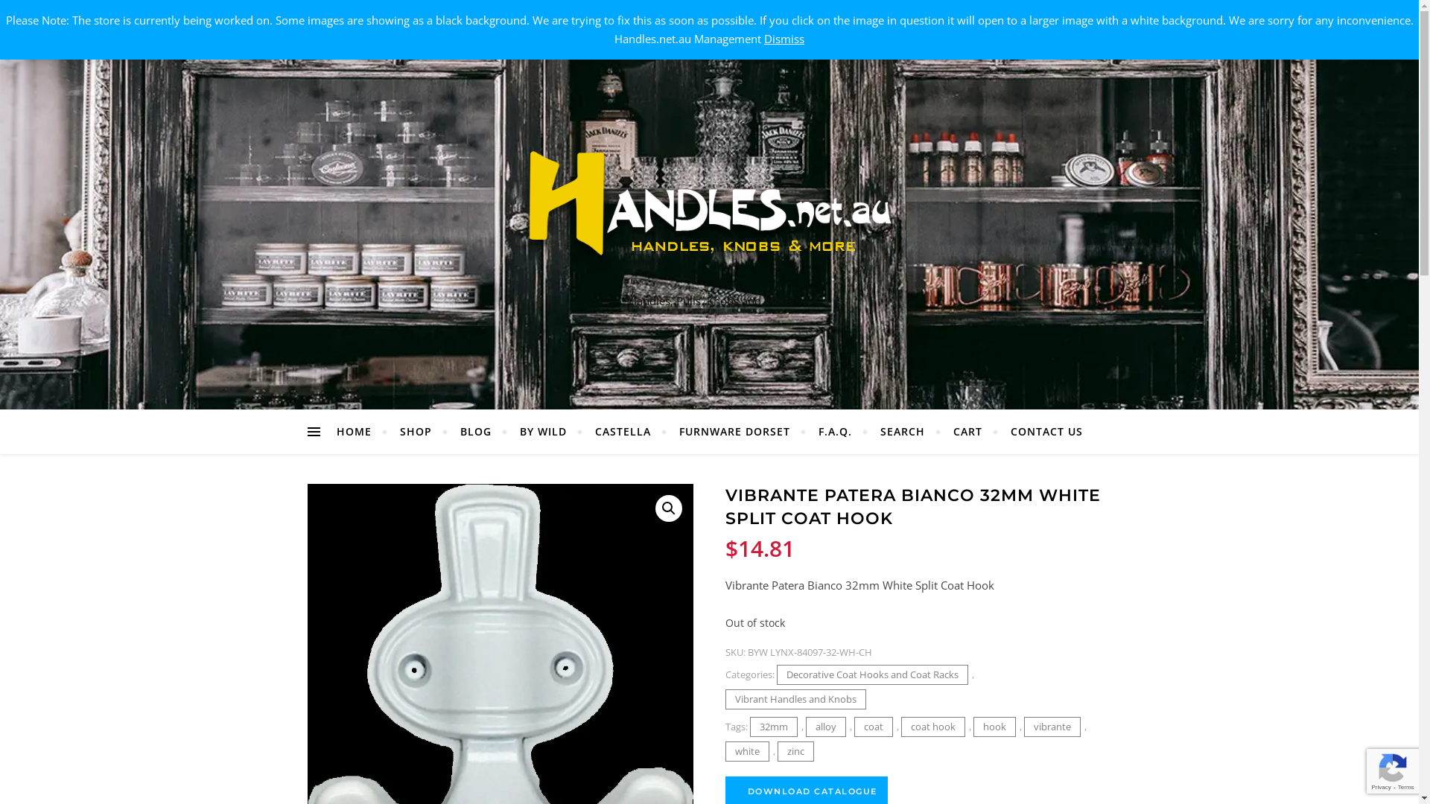  I want to click on CART, so click(462, 19).